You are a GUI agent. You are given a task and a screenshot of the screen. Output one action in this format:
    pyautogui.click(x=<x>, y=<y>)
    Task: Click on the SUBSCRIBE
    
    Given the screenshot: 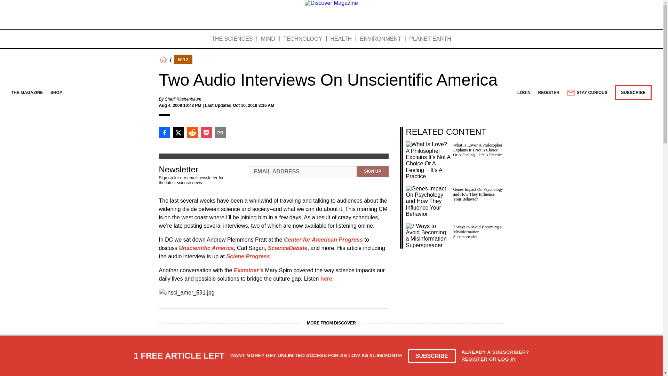 What is the action you would take?
    pyautogui.click(x=633, y=93)
    